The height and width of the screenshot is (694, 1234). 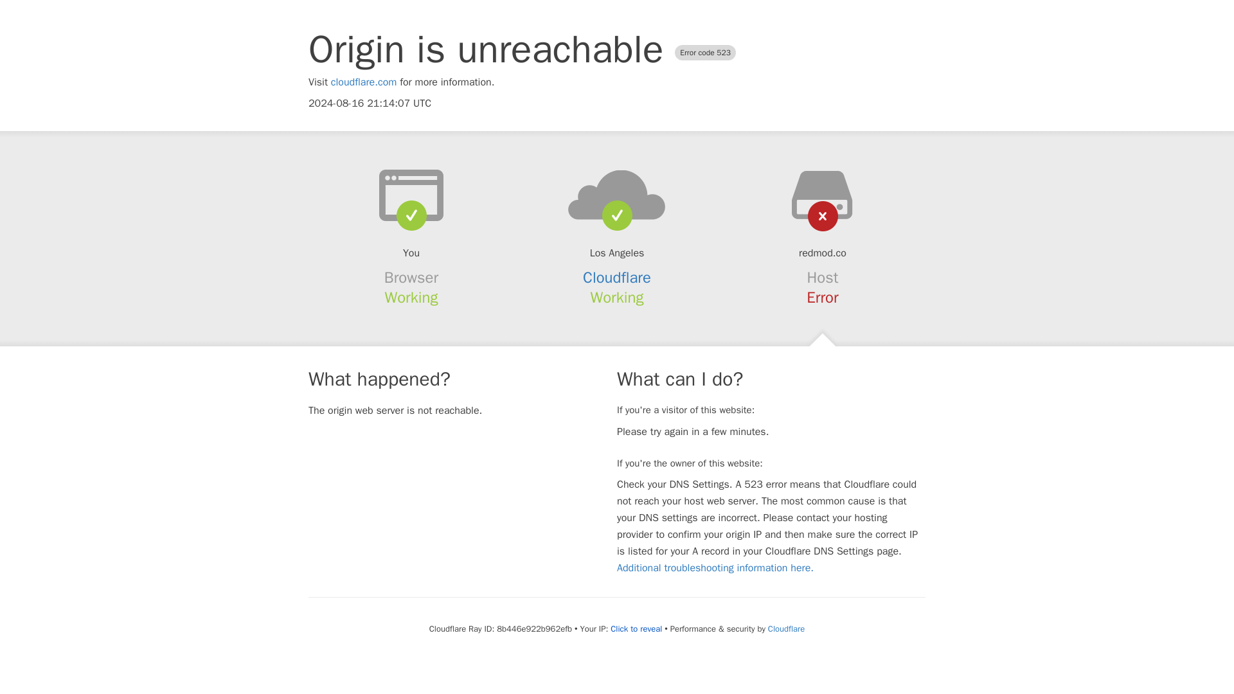 What do you see at coordinates (617, 278) in the screenshot?
I see `Cloudflare` at bounding box center [617, 278].